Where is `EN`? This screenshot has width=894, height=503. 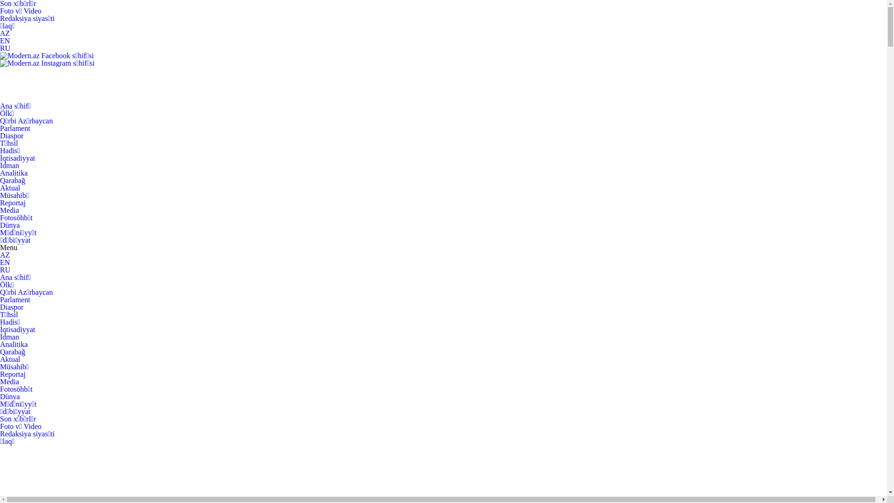
EN is located at coordinates (5, 263).